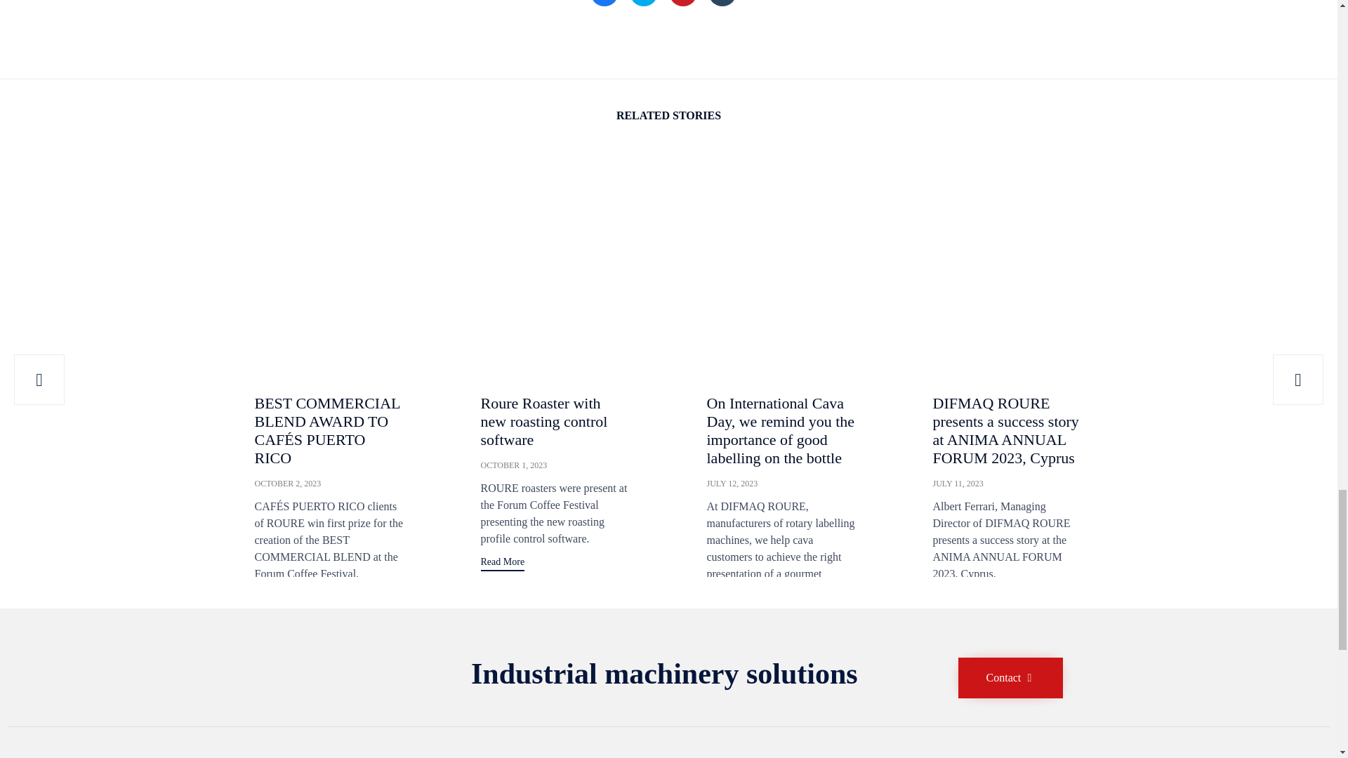 The height and width of the screenshot is (758, 1348). I want to click on Roure Roaster with new roasting control software, so click(543, 421).